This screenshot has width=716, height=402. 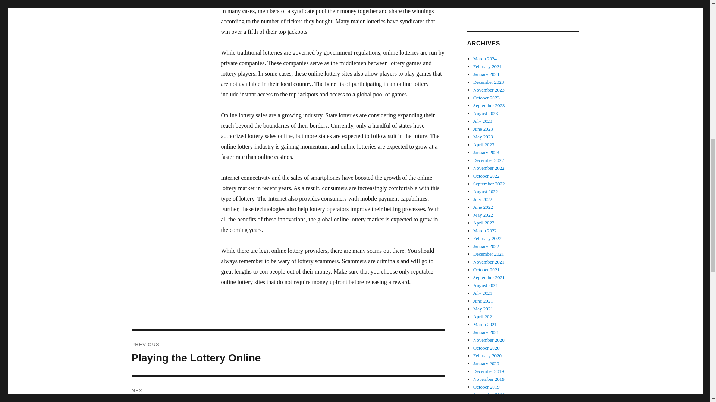 What do you see at coordinates (486, 113) in the screenshot?
I see `August 2023` at bounding box center [486, 113].